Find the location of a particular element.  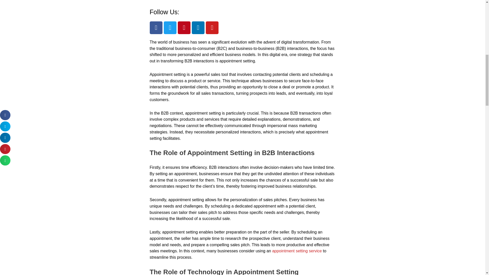

Youtube is located at coordinates (212, 28).